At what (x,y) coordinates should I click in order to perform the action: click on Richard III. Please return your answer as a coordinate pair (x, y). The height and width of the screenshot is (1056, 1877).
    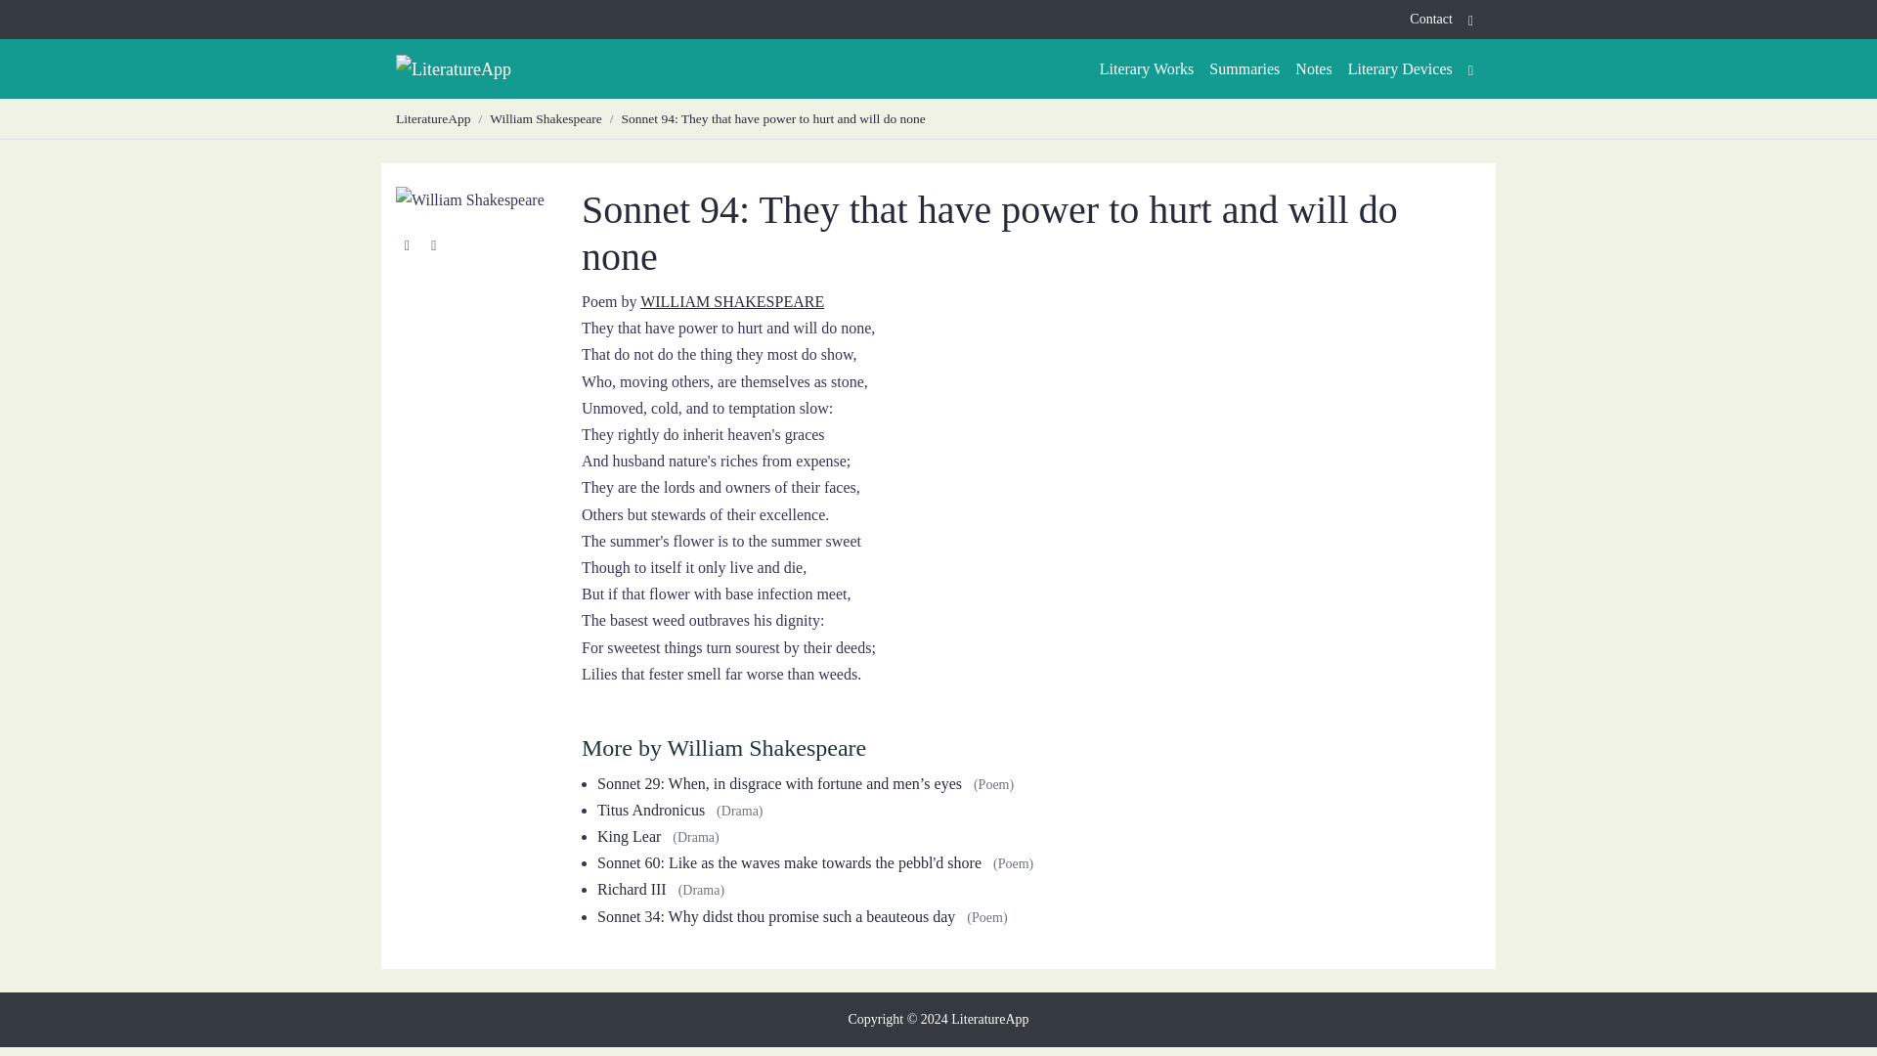
    Looking at the image, I should click on (632, 889).